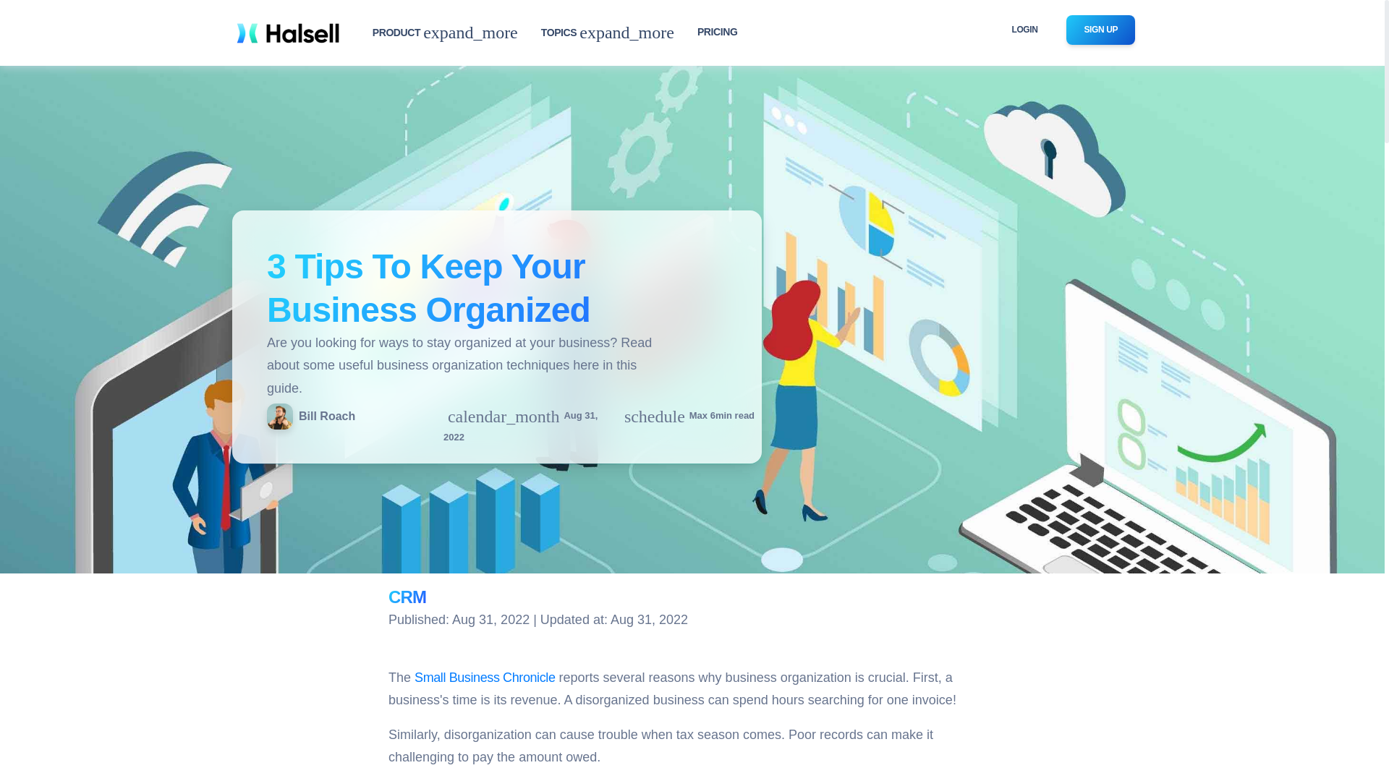 The height and width of the screenshot is (781, 1389). Describe the element at coordinates (1024, 29) in the screenshot. I see `LOGIN` at that location.